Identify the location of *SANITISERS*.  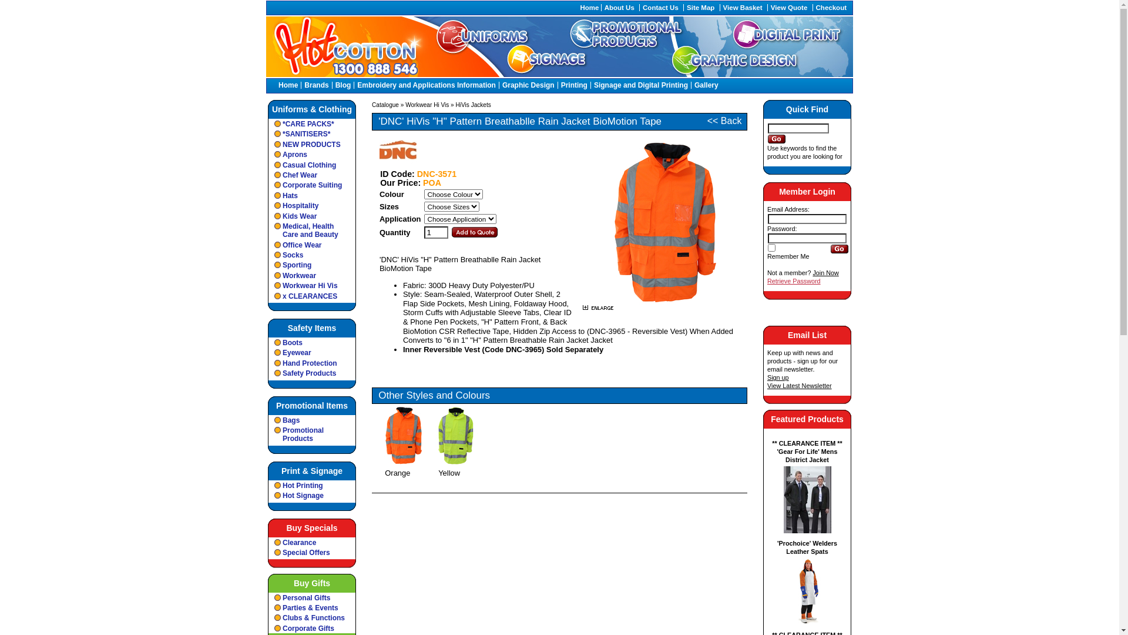
(313, 134).